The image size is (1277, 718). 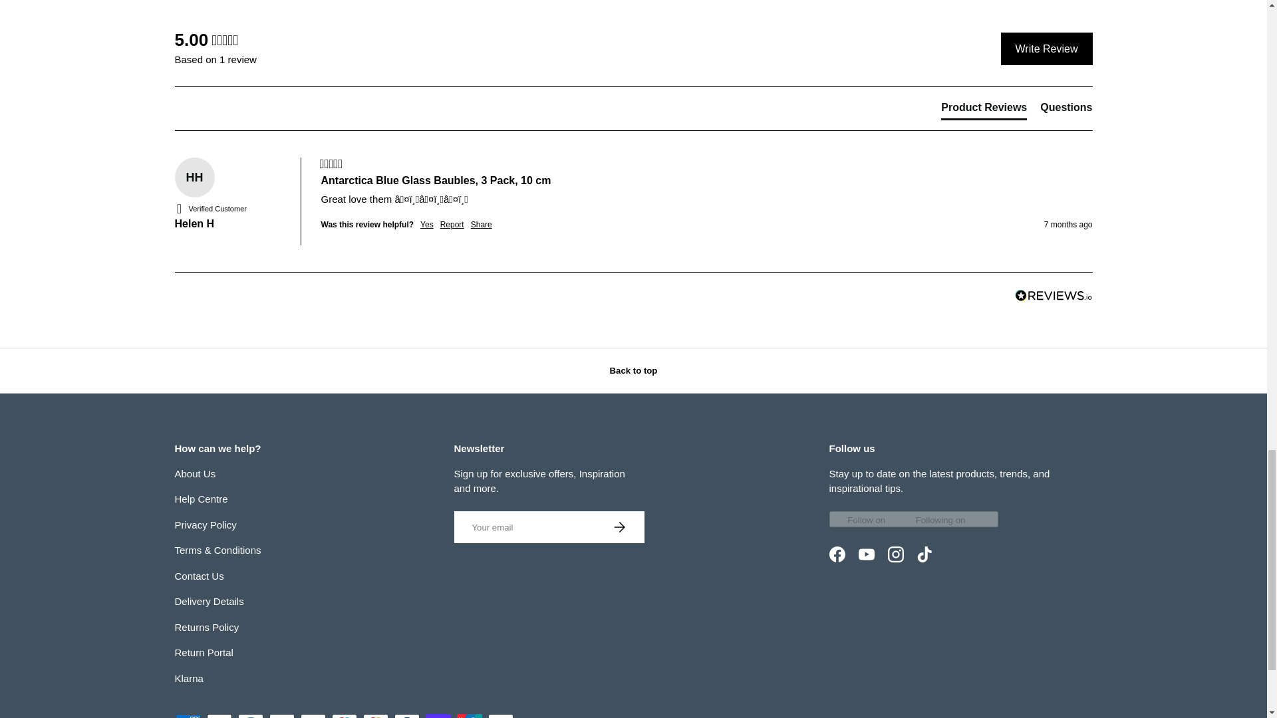 I want to click on We R Christmas on Facebook, so click(x=837, y=554).